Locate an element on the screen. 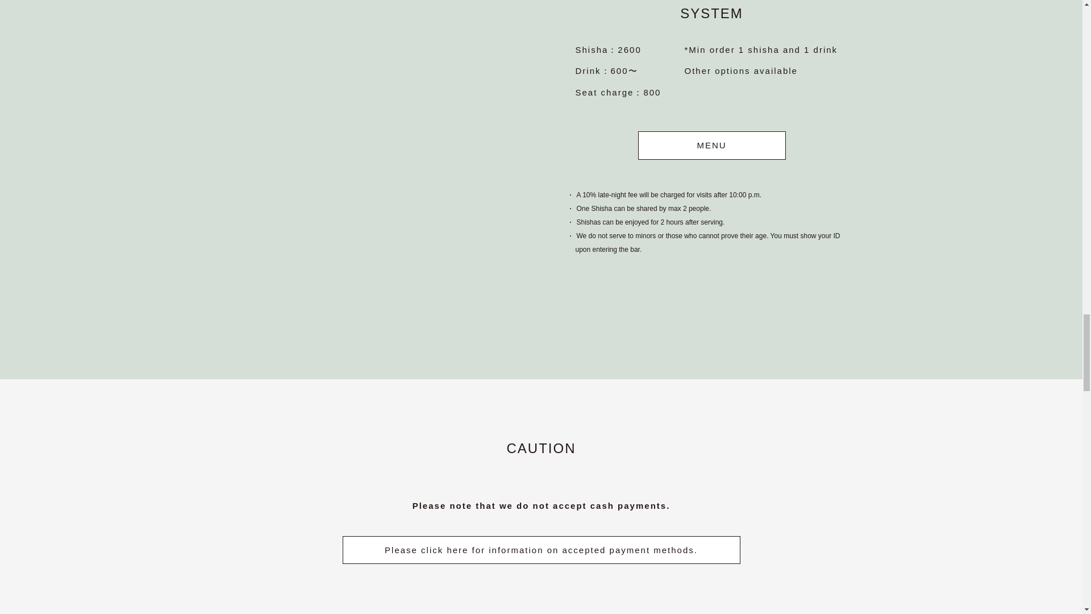 The width and height of the screenshot is (1091, 614). MENU is located at coordinates (711, 146).